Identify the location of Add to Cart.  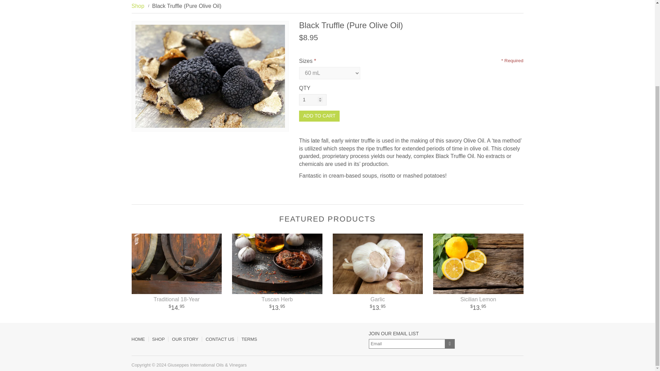
(319, 116).